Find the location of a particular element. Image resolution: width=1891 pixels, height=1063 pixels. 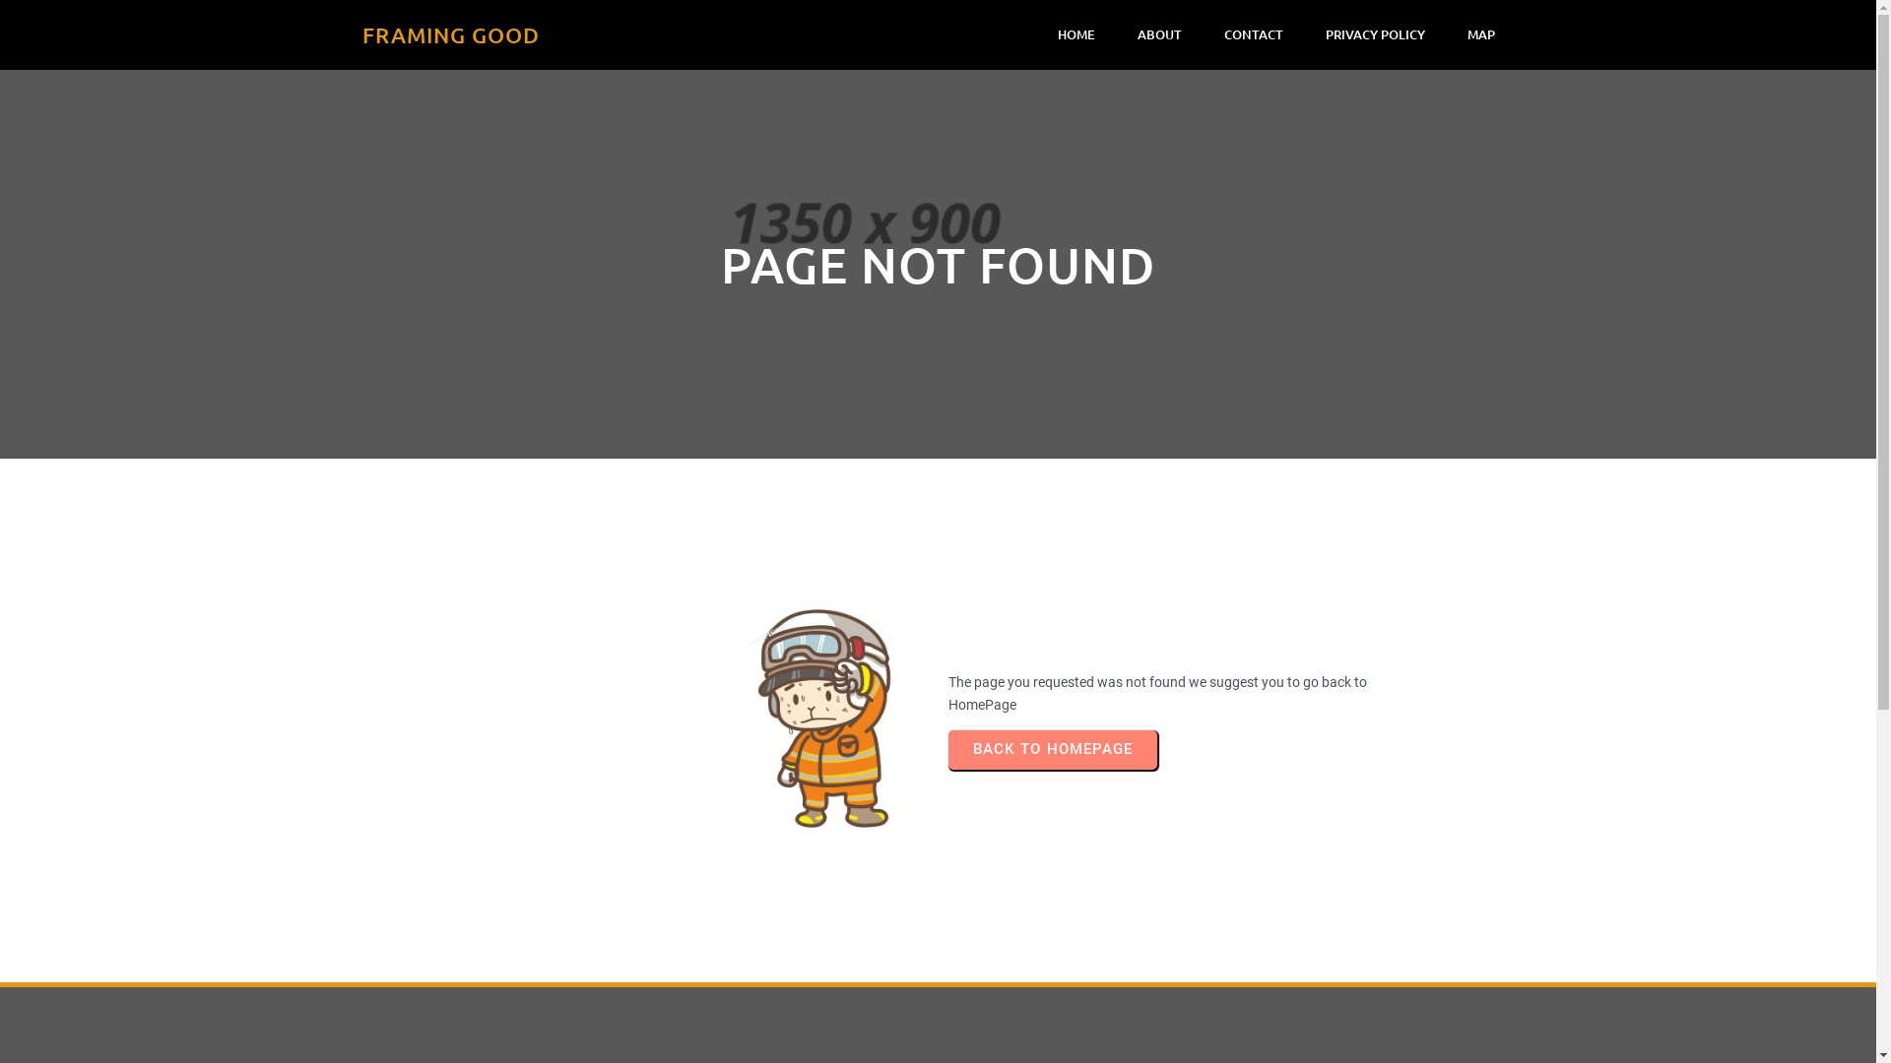

FRAMING GOOD is located at coordinates (650, 35).